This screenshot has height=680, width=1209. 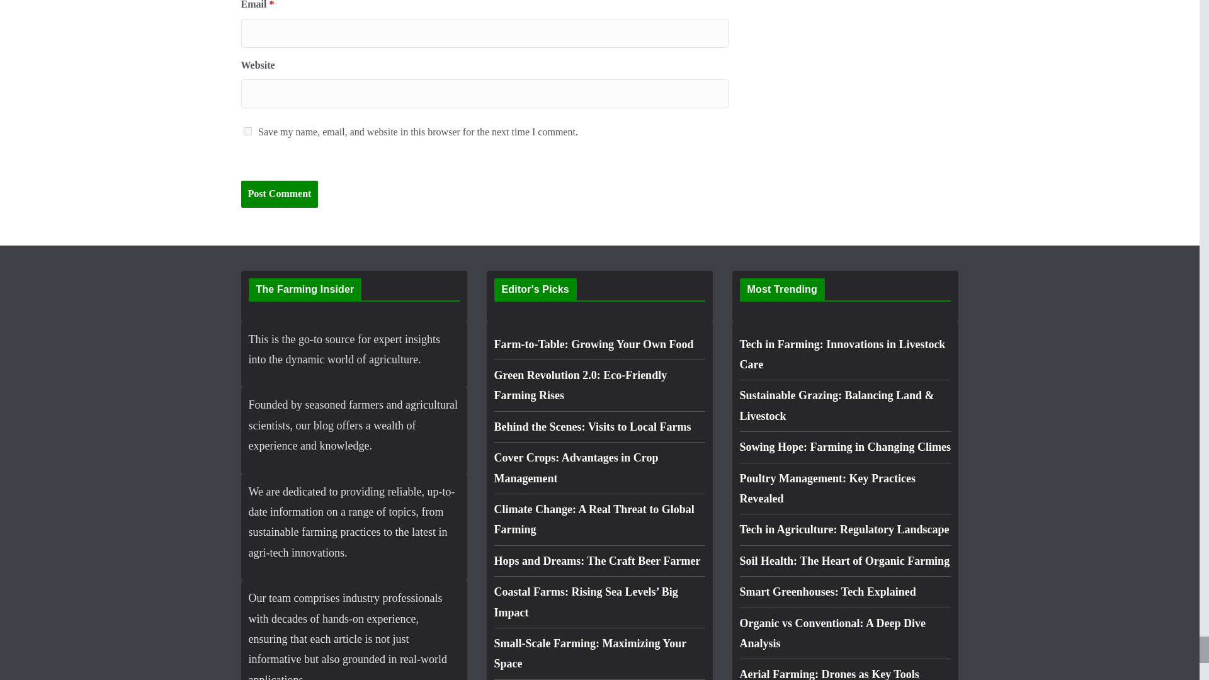 What do you see at coordinates (279, 194) in the screenshot?
I see `Post Comment` at bounding box center [279, 194].